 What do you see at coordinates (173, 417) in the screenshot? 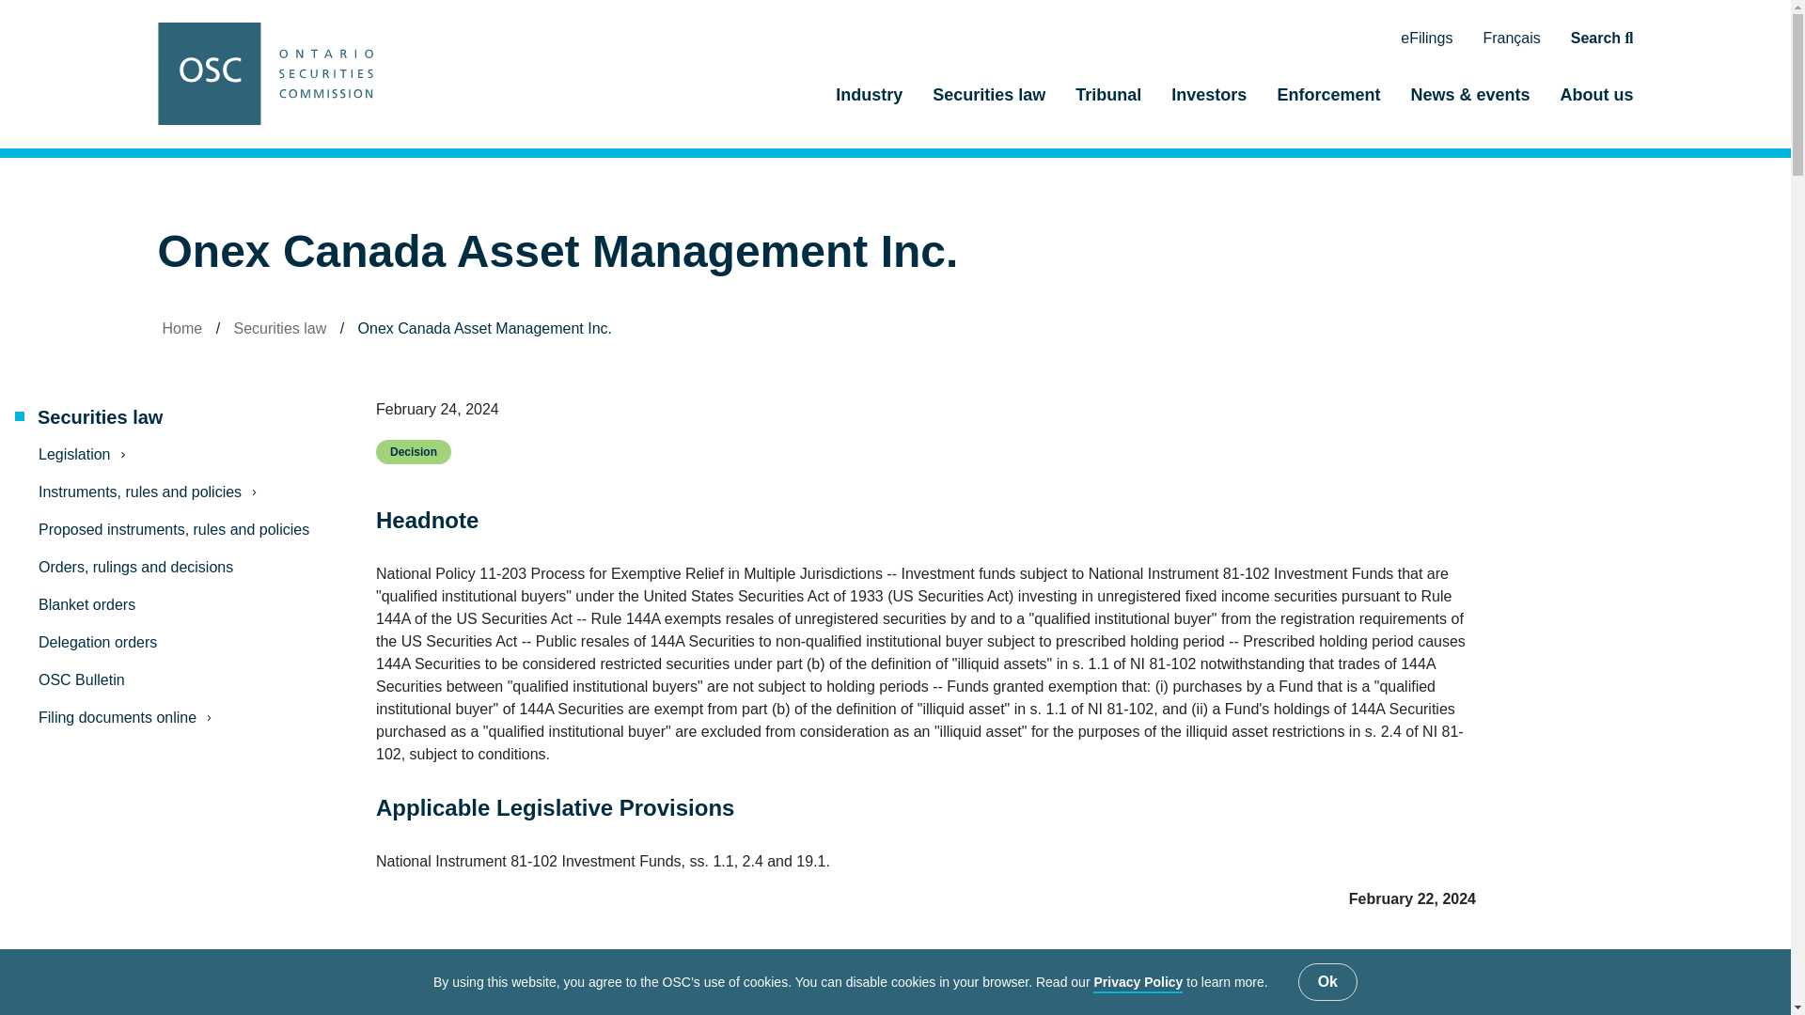
I see `Securities Law Landing` at bounding box center [173, 417].